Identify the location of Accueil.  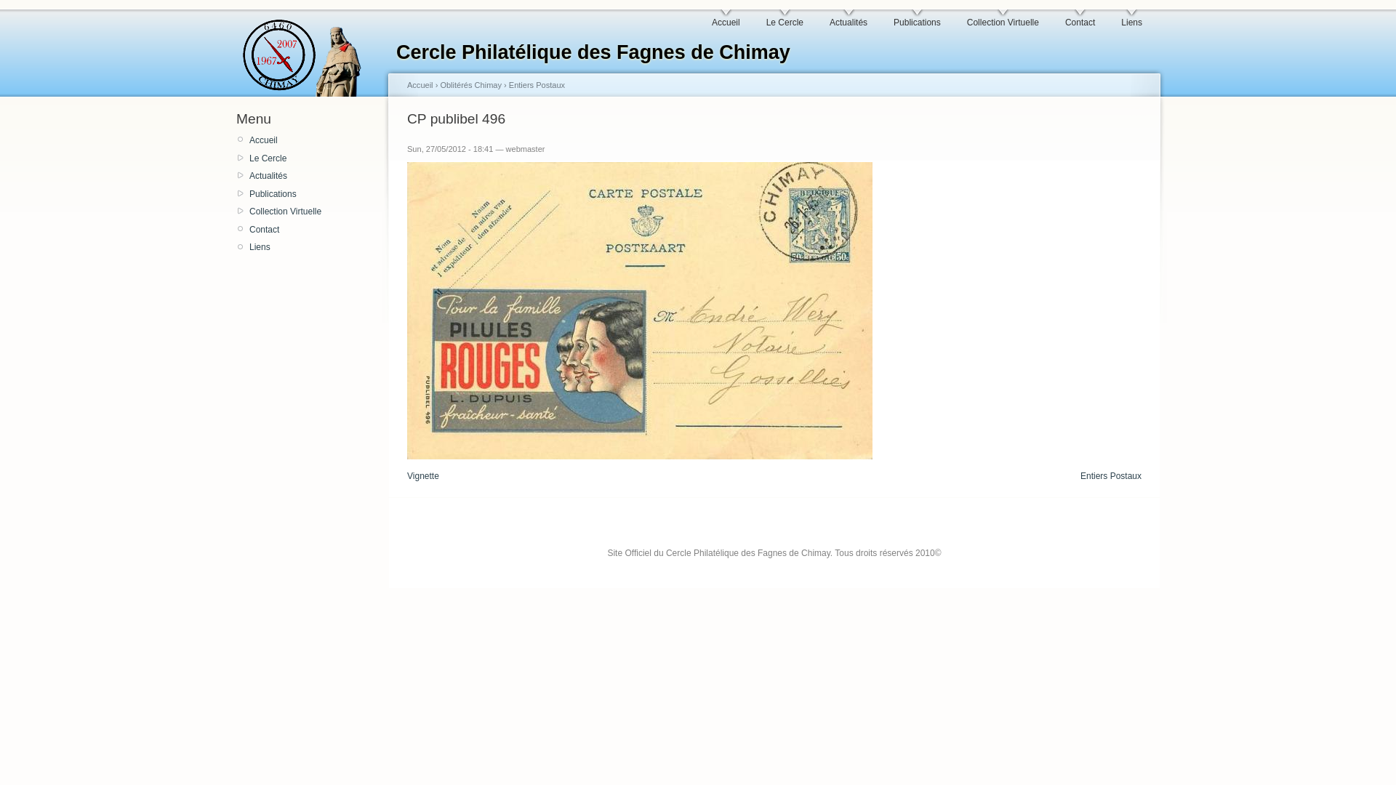
(314, 140).